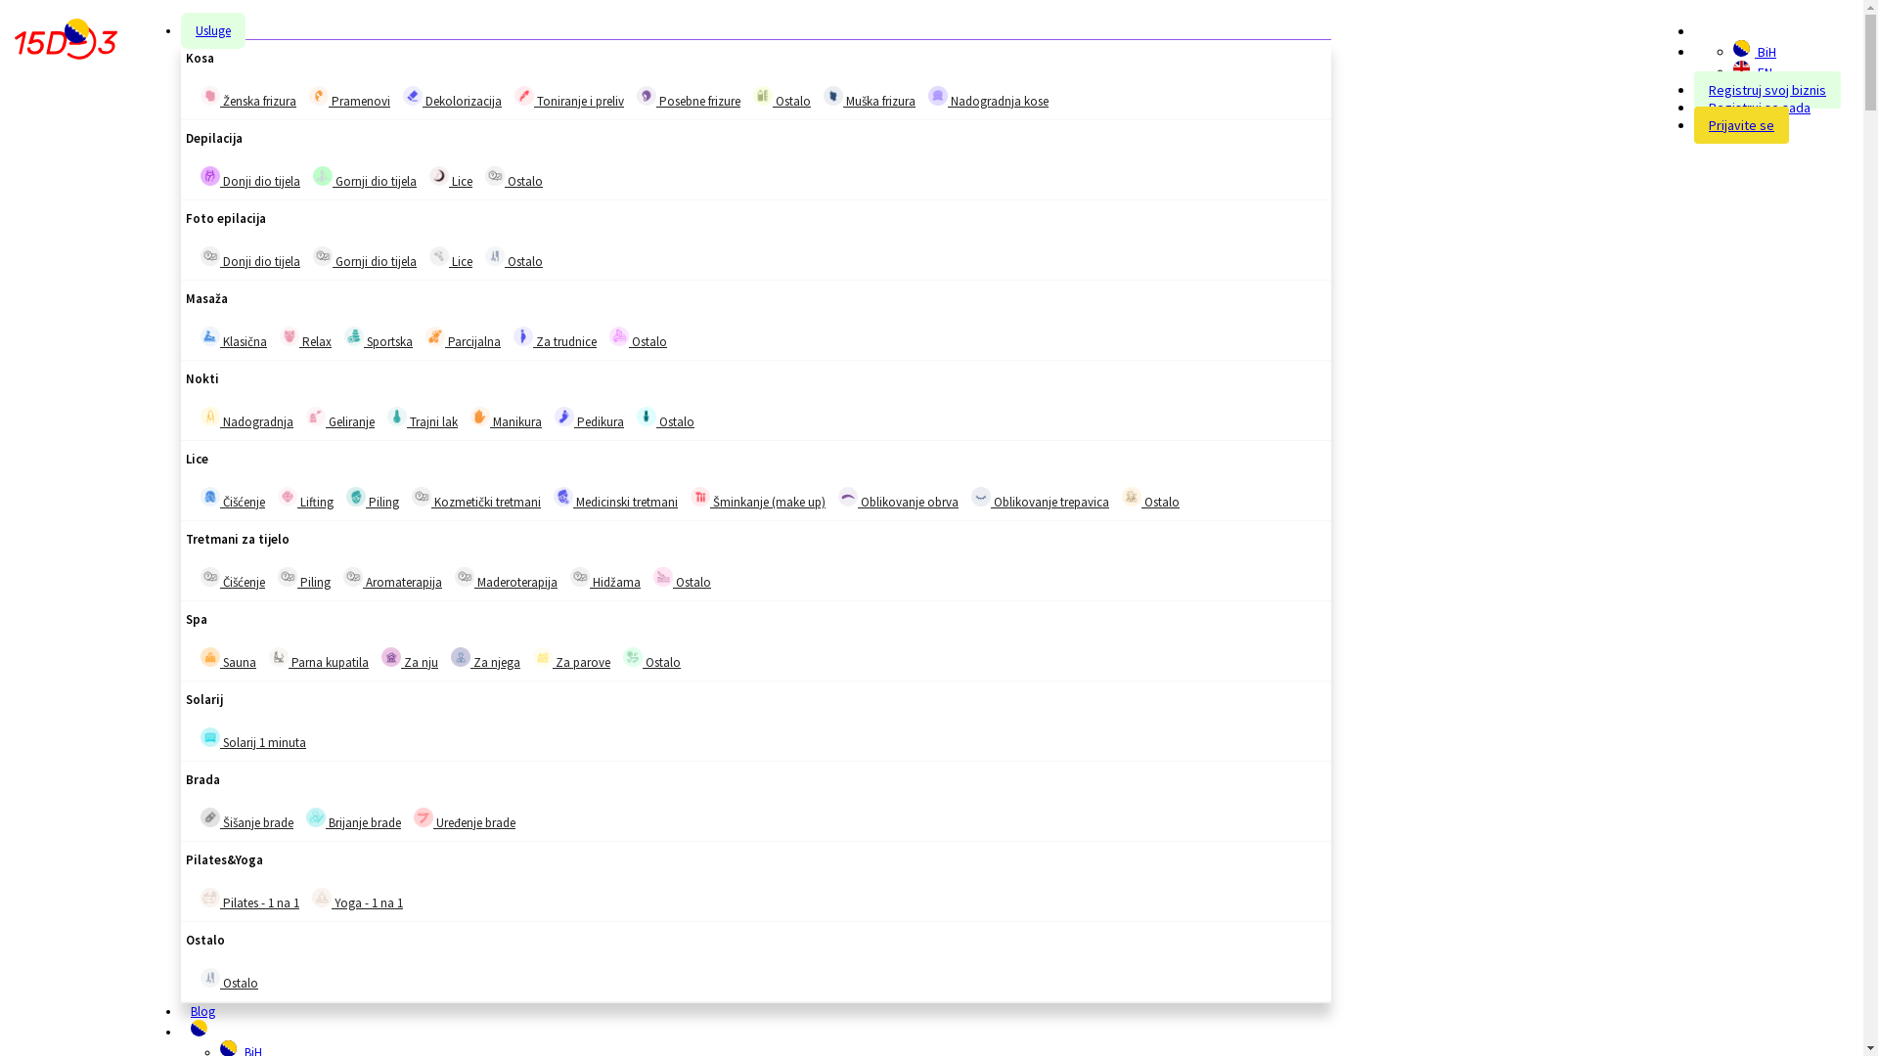 The width and height of the screenshot is (1878, 1056). I want to click on Ostalo, so click(1150, 499).